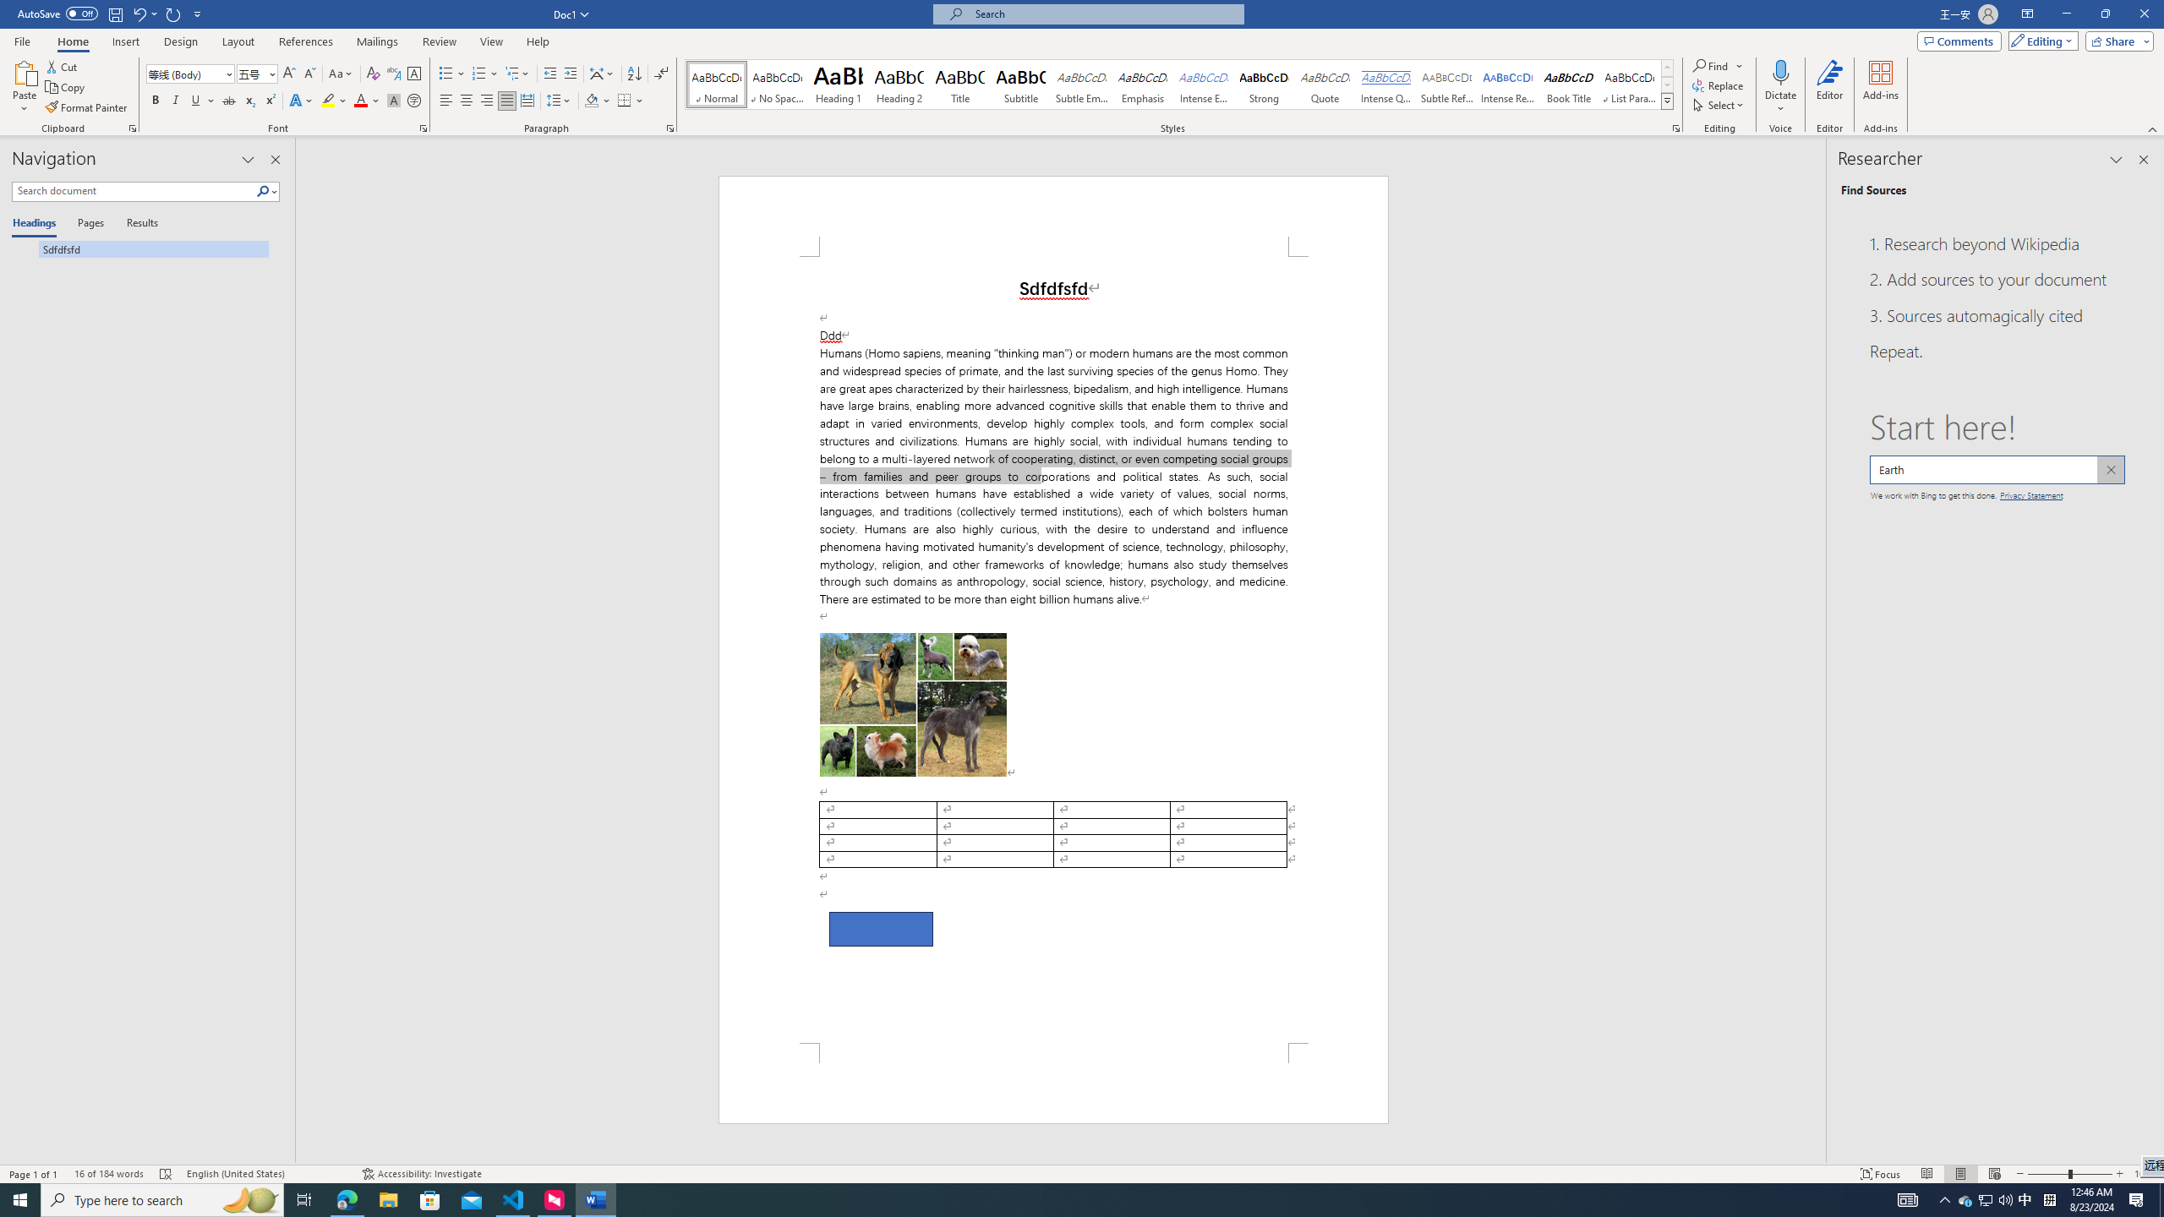 The height and width of the screenshot is (1217, 2164). What do you see at coordinates (1995, 1174) in the screenshot?
I see `Web Layout` at bounding box center [1995, 1174].